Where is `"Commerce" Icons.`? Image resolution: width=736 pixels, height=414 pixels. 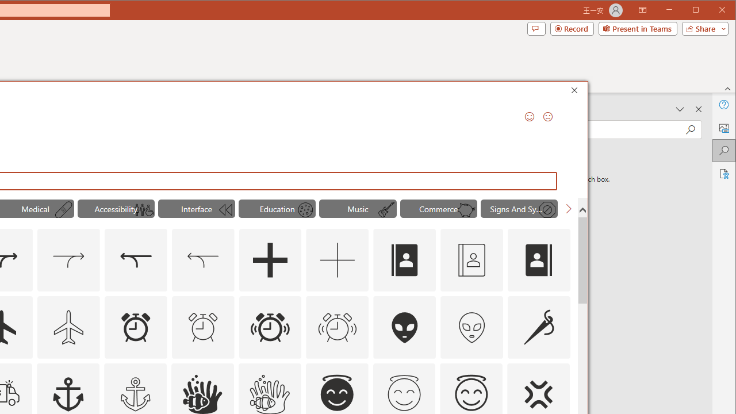 "Commerce" Icons. is located at coordinates (438, 208).